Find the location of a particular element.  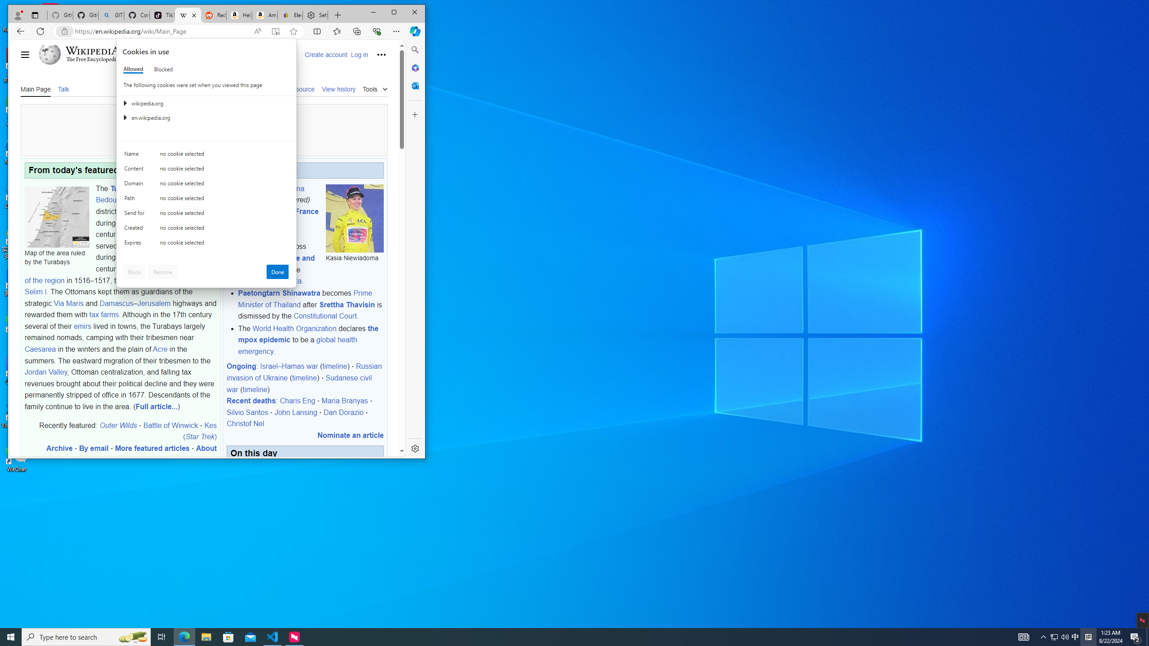

Microsoft Edge - 1 running window is located at coordinates (1088, 637).